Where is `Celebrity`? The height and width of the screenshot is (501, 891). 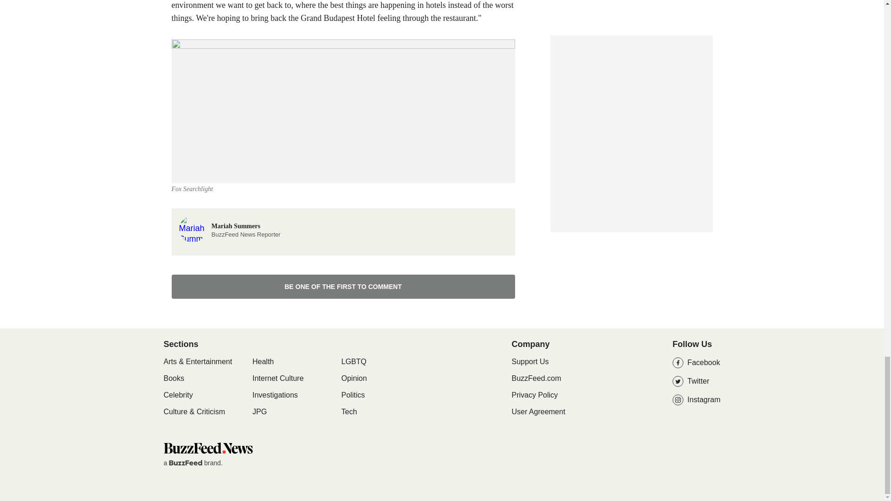
Celebrity is located at coordinates (354, 379).